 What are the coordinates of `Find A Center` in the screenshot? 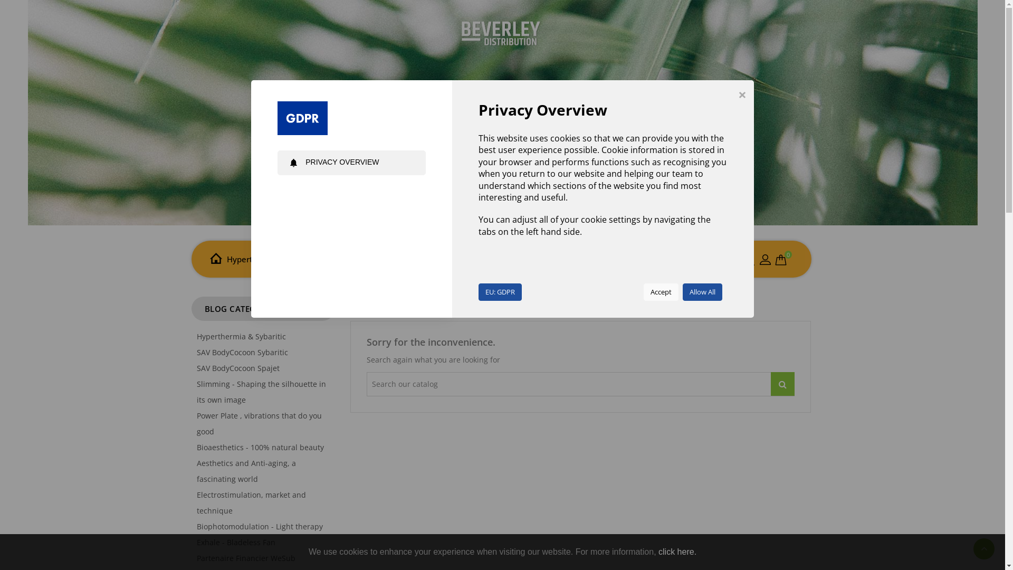 It's located at (617, 260).